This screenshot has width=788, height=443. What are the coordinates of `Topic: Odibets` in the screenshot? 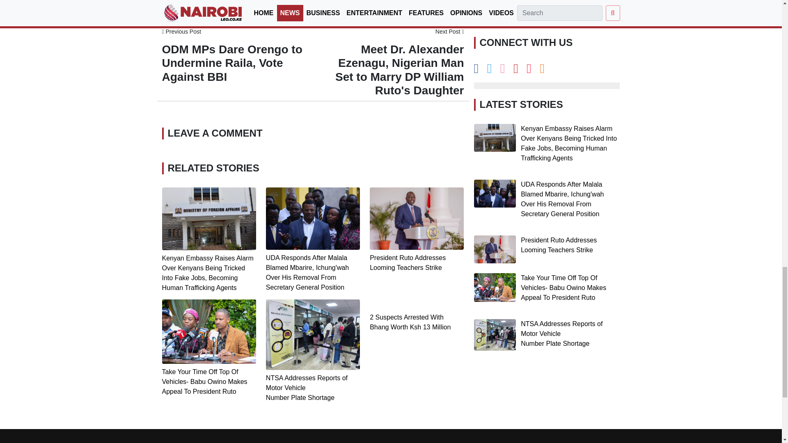 It's located at (180, 5).